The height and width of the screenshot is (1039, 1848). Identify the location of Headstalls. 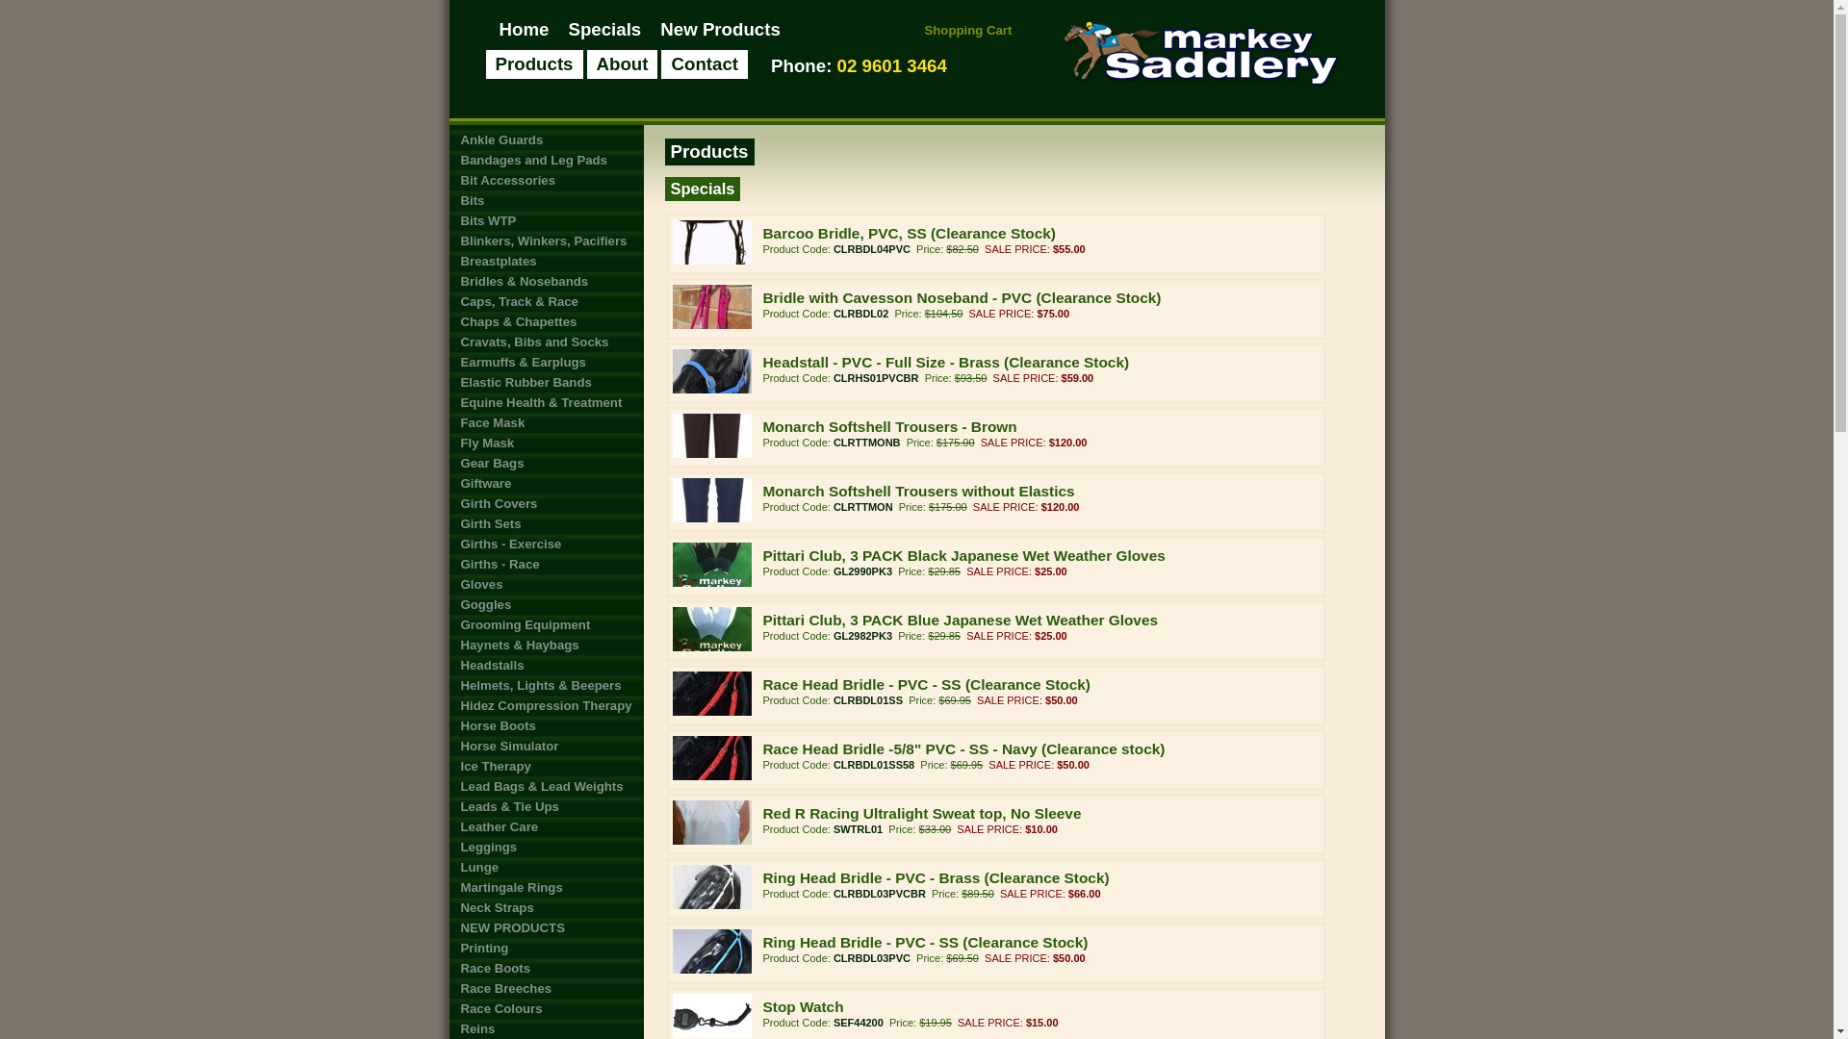
(546, 666).